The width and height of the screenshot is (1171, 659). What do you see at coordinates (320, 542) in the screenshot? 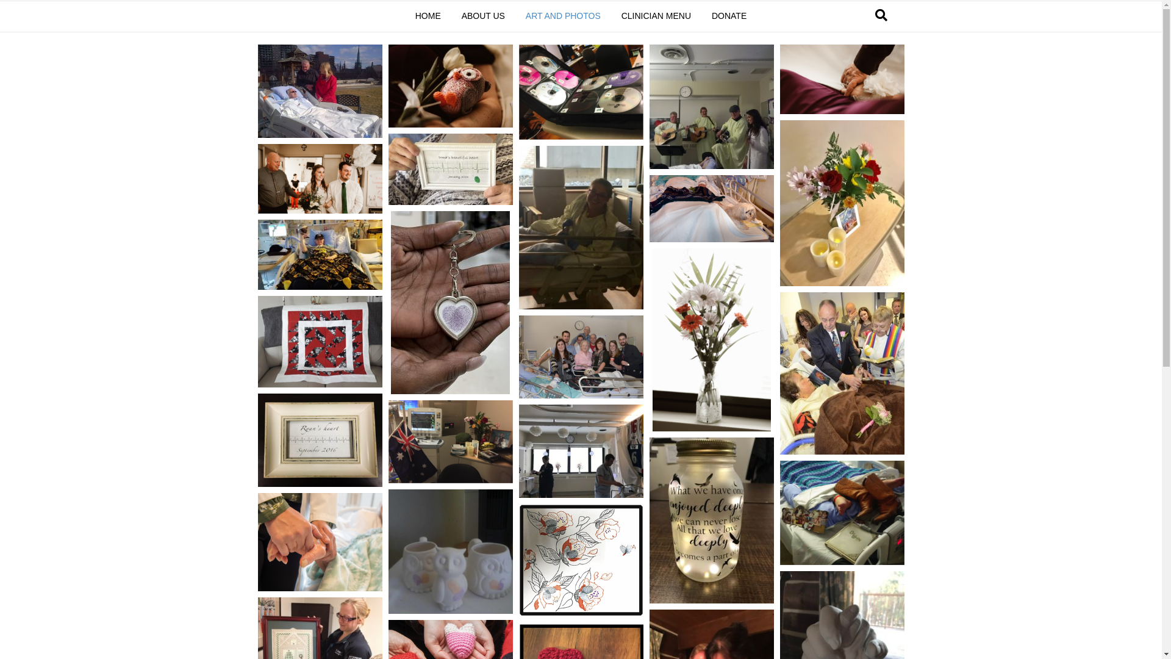
I see `Screen Shot 2019-11-04 at 11.16.29 PM` at bounding box center [320, 542].